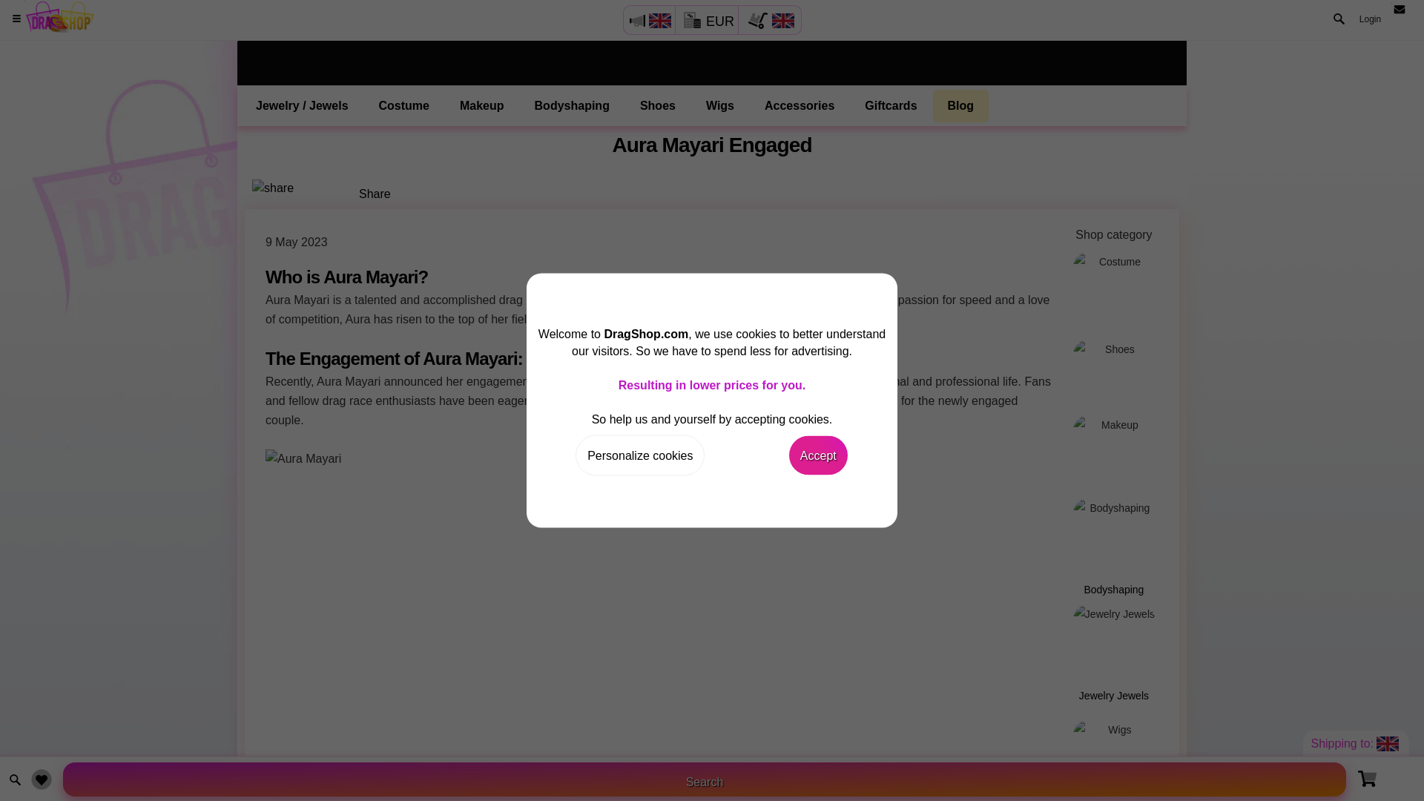 The width and height of the screenshot is (1424, 801). What do you see at coordinates (890, 105) in the screenshot?
I see `Drag Queen Giftcards` at bounding box center [890, 105].